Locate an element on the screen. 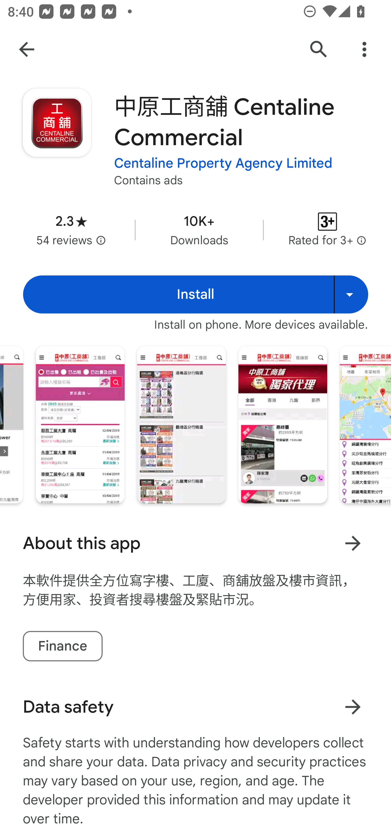 This screenshot has width=391, height=825. About this app Learn more About this app is located at coordinates (195, 543).